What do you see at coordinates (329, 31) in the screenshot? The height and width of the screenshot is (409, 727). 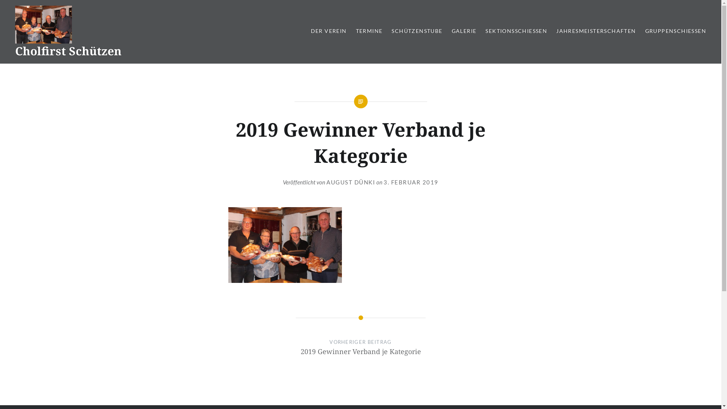 I see `DER VEREIN` at bounding box center [329, 31].